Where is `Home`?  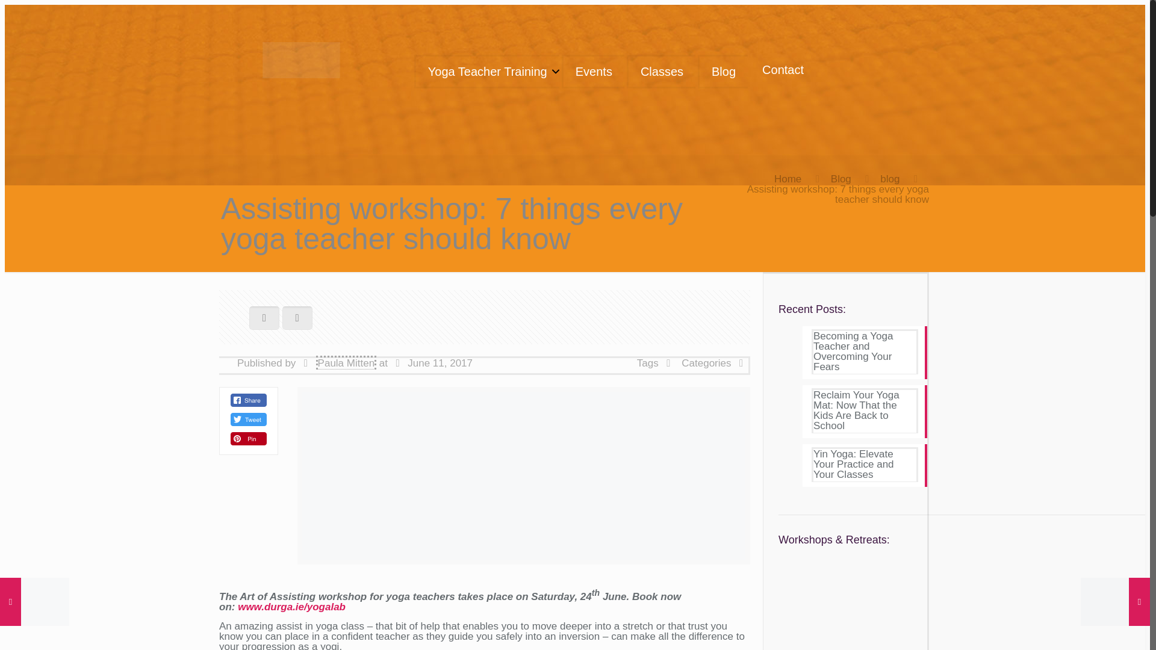 Home is located at coordinates (788, 179).